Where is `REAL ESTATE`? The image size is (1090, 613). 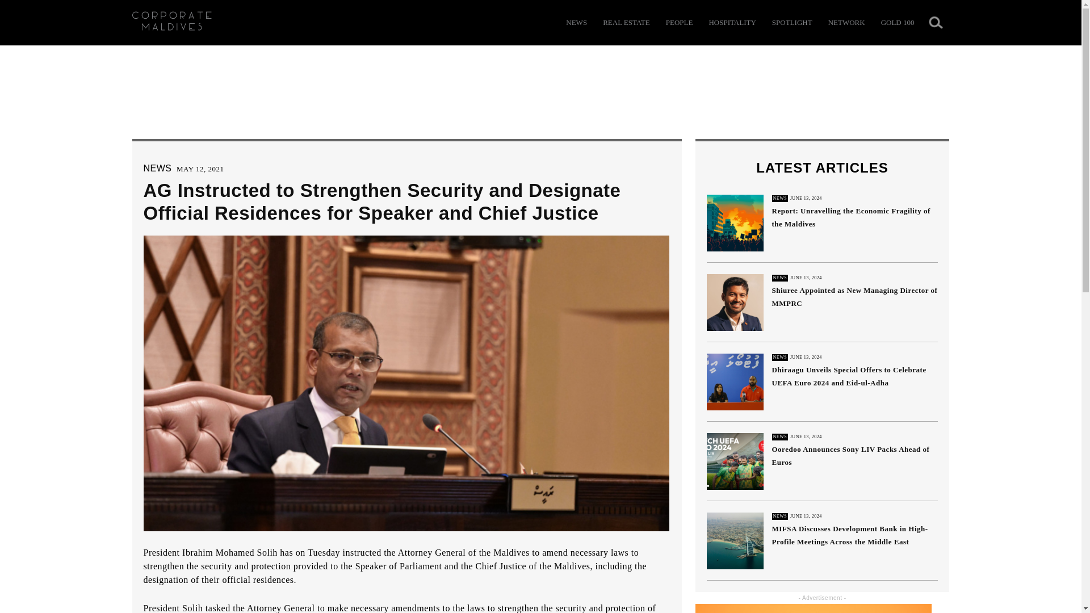
REAL ESTATE is located at coordinates (626, 23).